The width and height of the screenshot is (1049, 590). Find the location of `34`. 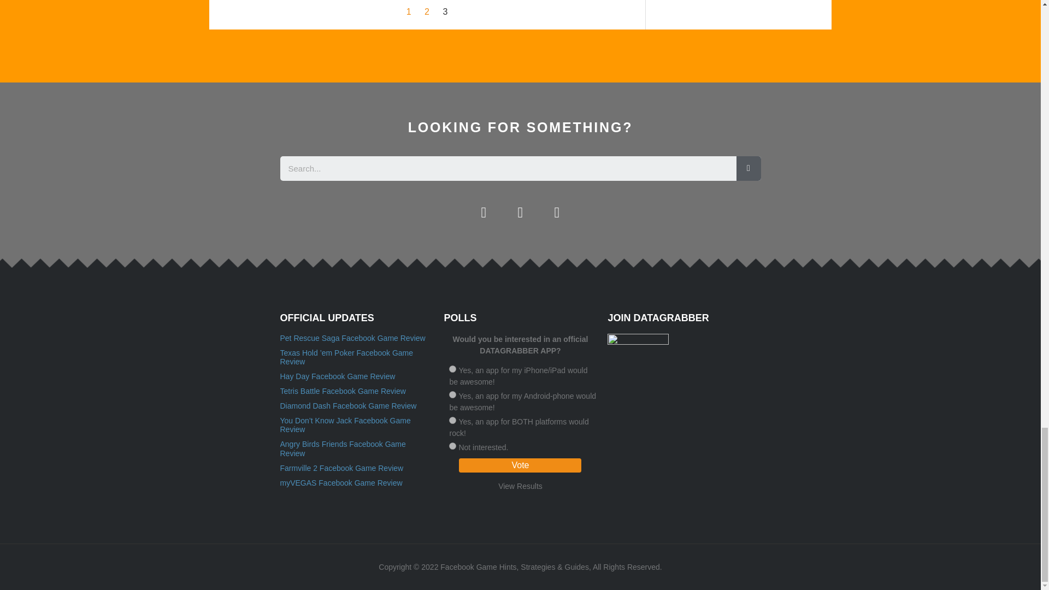

34 is located at coordinates (452, 446).